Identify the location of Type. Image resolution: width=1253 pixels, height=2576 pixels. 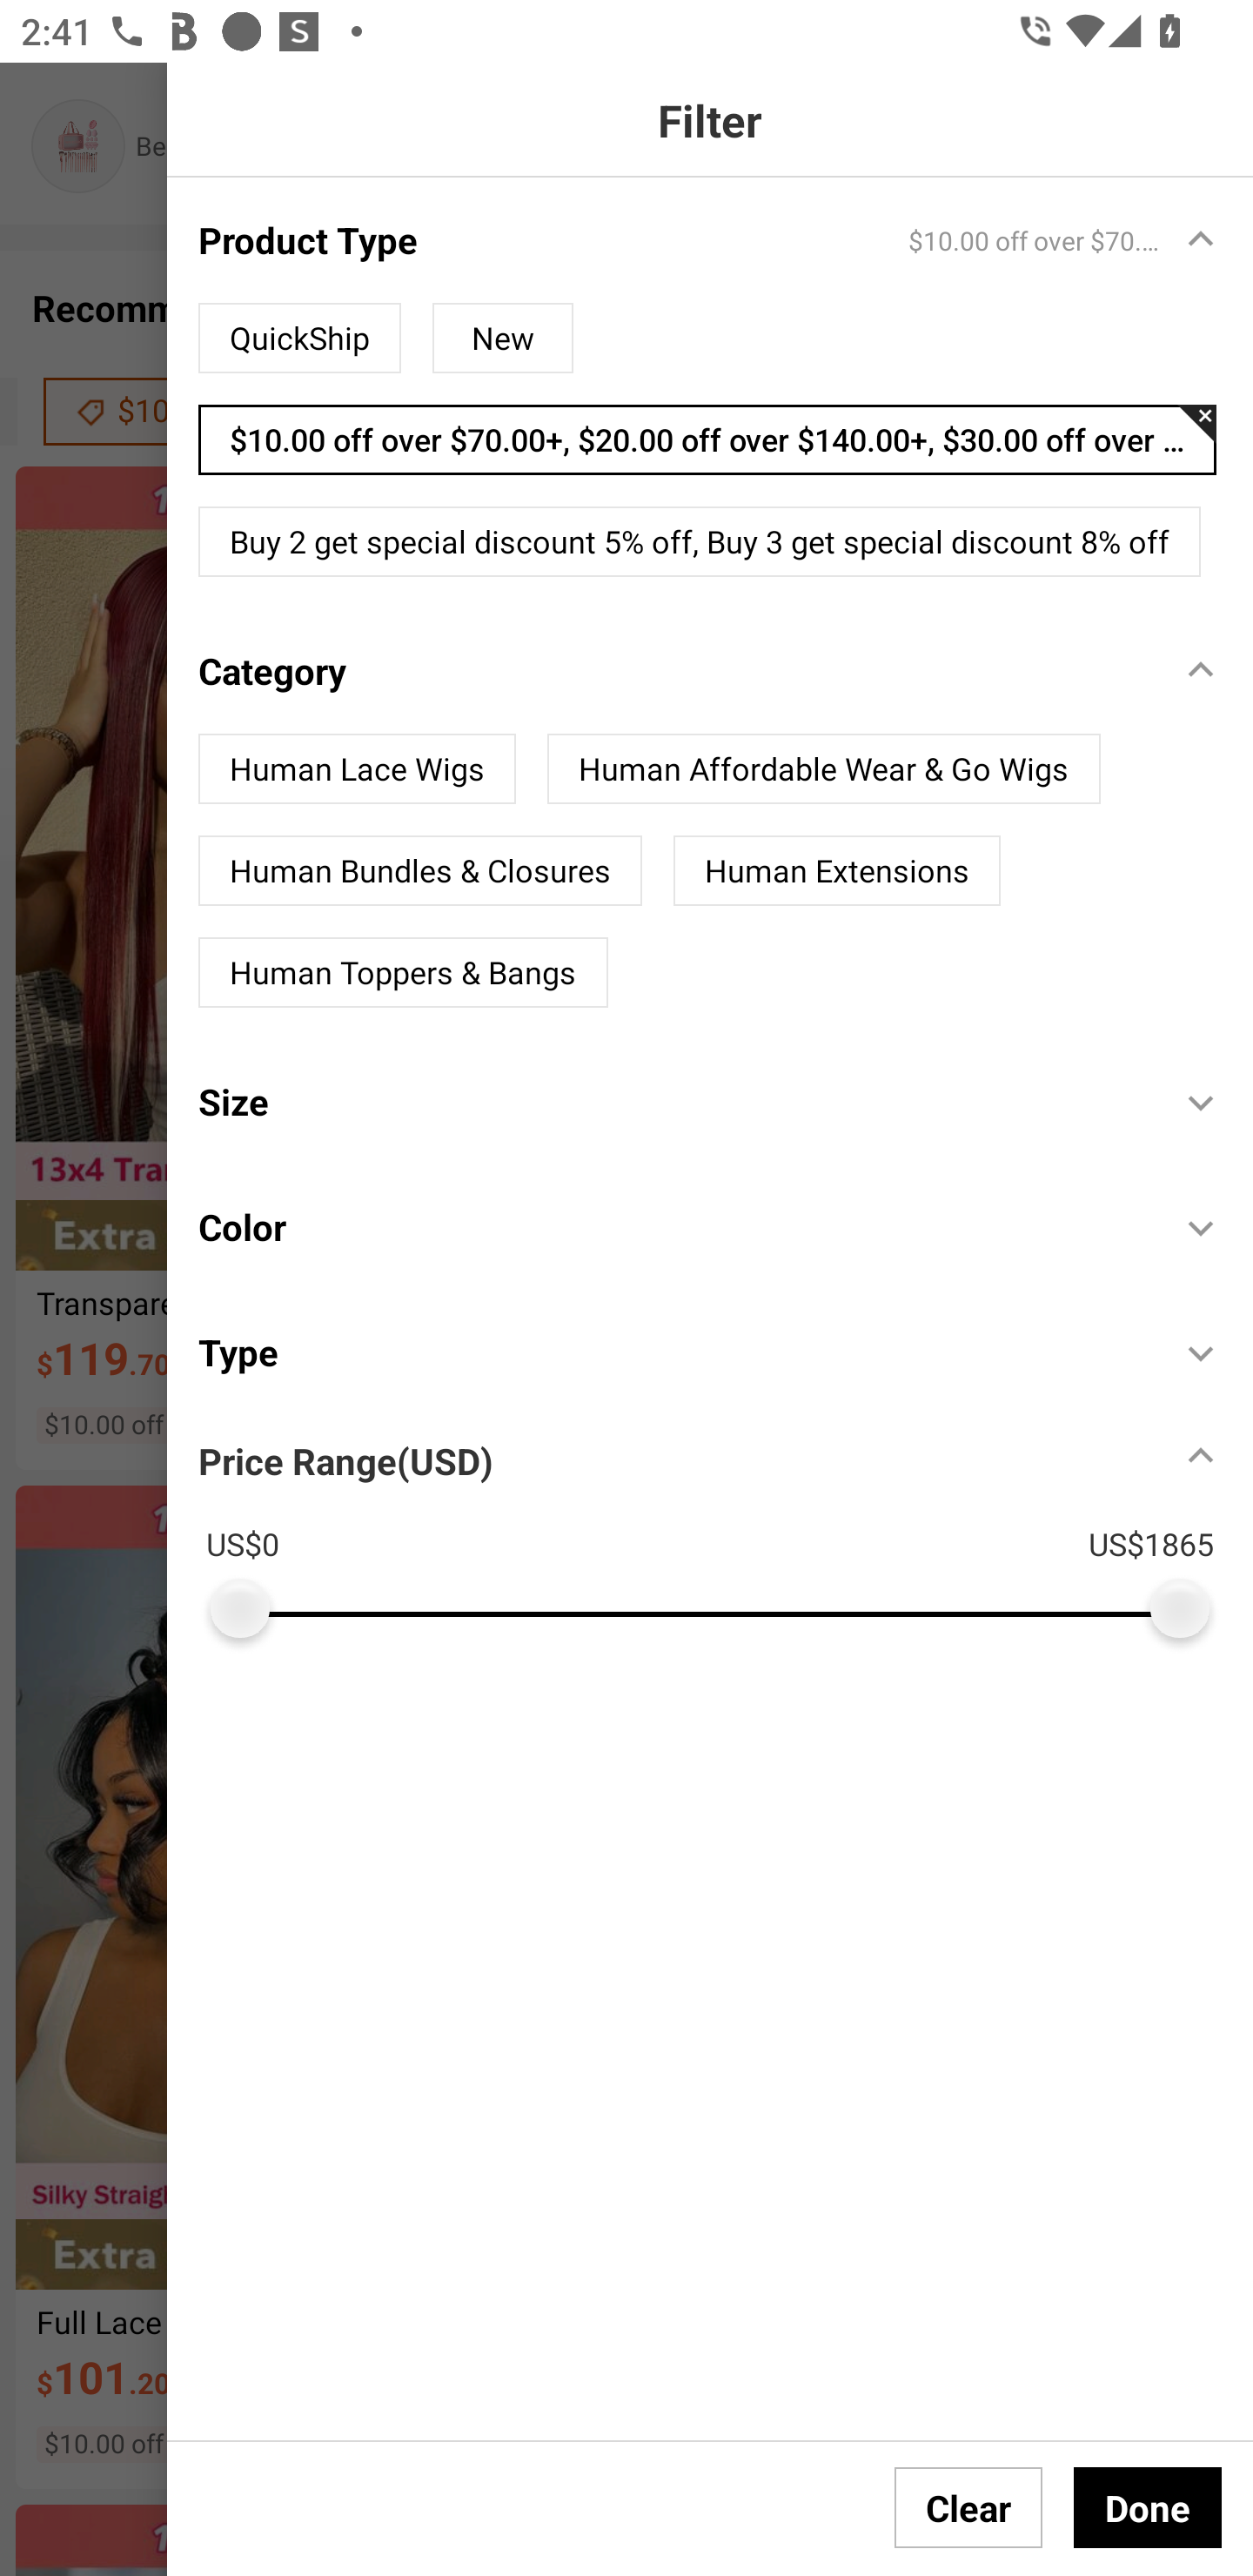
(673, 1352).